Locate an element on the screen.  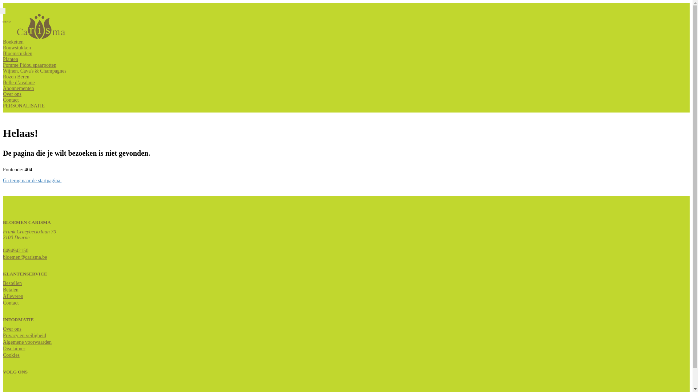
Rozen Beren is located at coordinates (16, 77).